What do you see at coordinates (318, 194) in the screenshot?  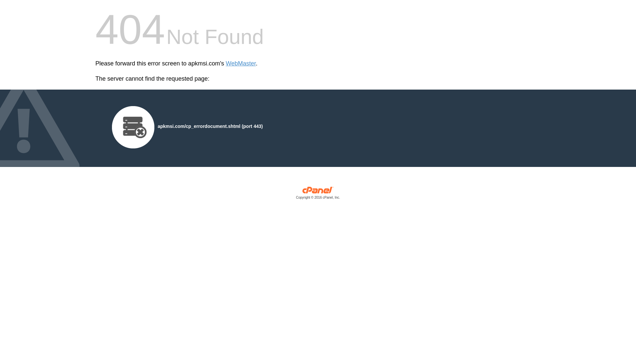 I see `cPanel, Inc.` at bounding box center [318, 194].